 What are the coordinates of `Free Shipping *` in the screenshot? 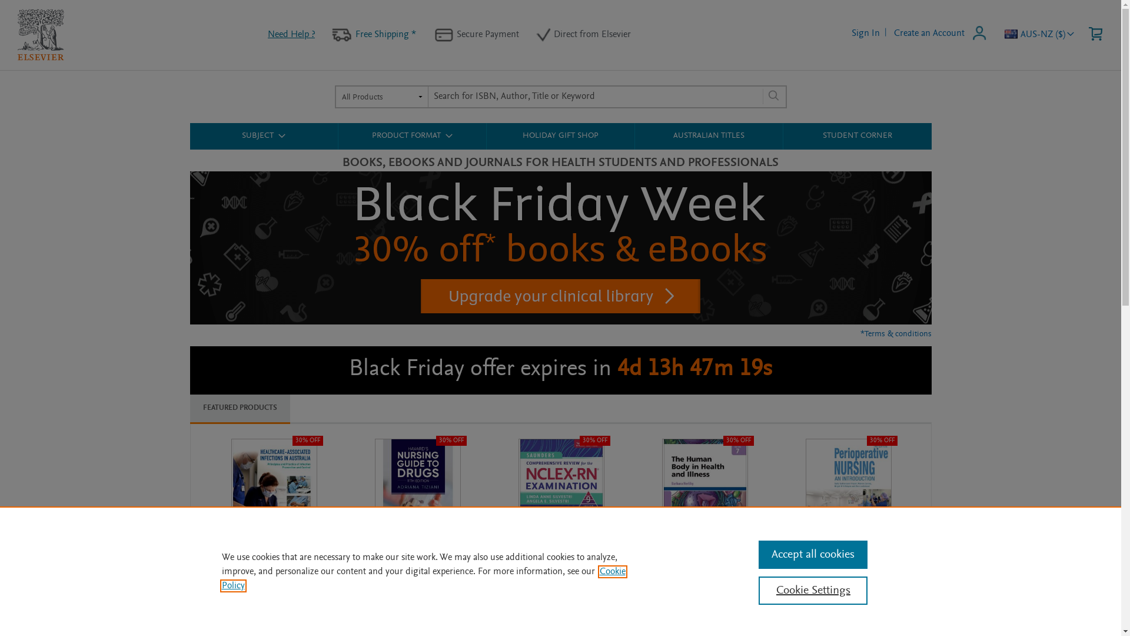 It's located at (386, 35).